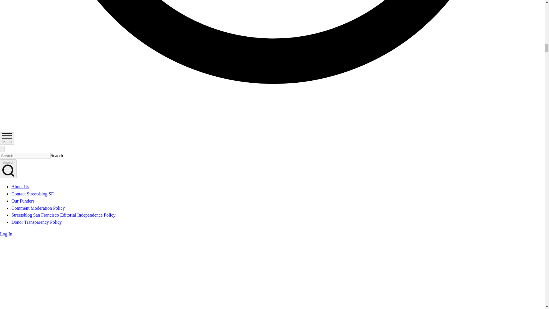 The image size is (549, 309). Describe the element at coordinates (20, 187) in the screenshot. I see `About Us` at that location.